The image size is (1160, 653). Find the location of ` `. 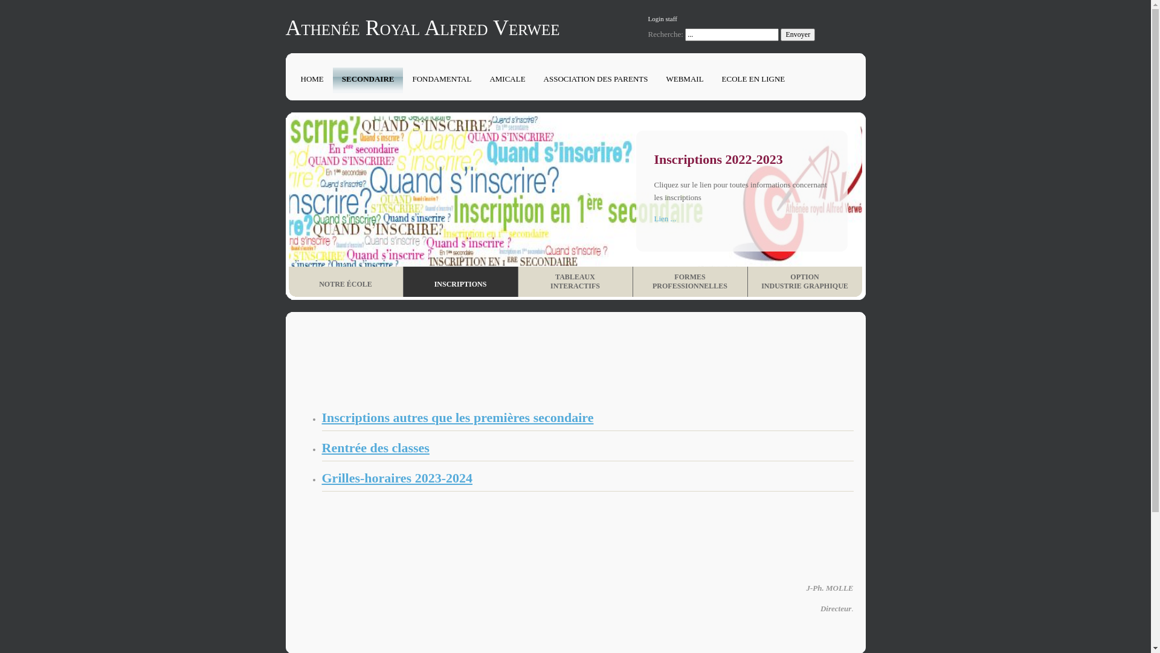

  is located at coordinates (298, 395).